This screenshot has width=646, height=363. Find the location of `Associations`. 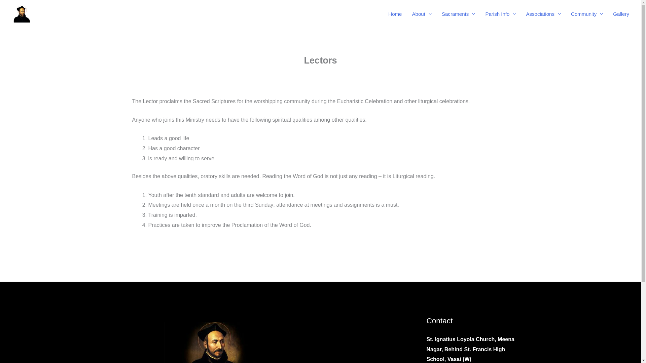

Associations is located at coordinates (543, 13).